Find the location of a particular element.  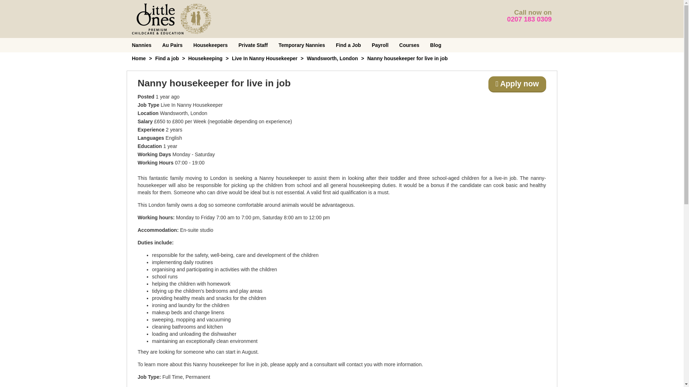

Au Pairs is located at coordinates (172, 45).